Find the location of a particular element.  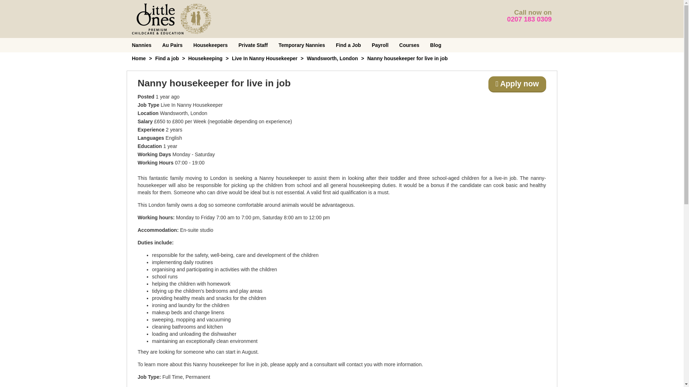

Au Pairs is located at coordinates (172, 45).